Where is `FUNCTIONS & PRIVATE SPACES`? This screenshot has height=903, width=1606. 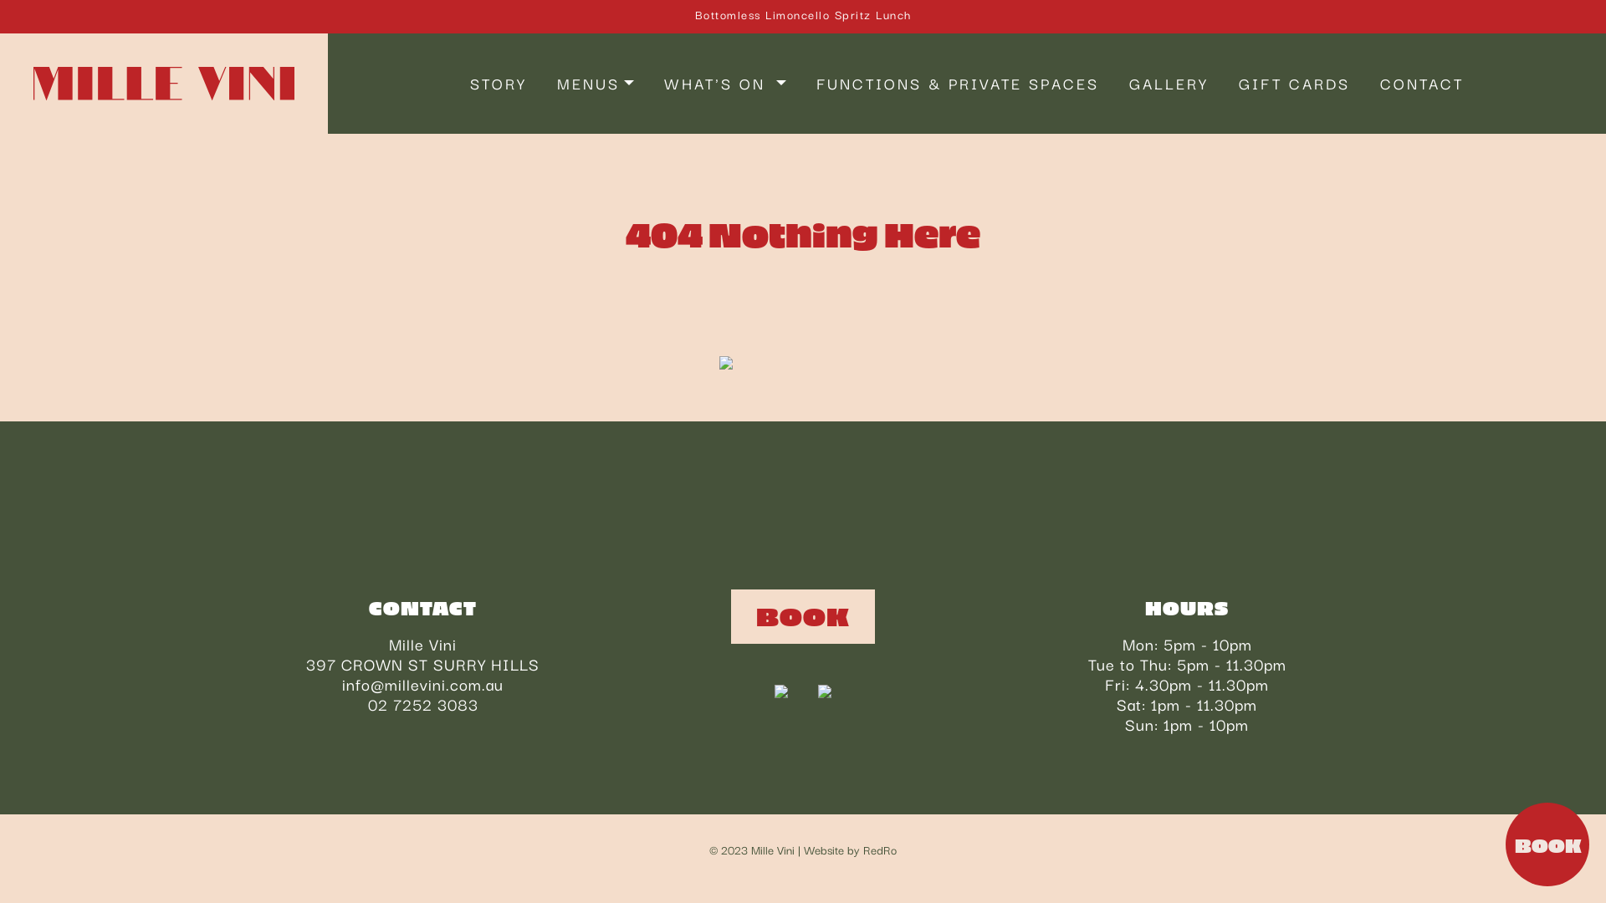
FUNCTIONS & PRIVATE SPACES is located at coordinates (958, 84).